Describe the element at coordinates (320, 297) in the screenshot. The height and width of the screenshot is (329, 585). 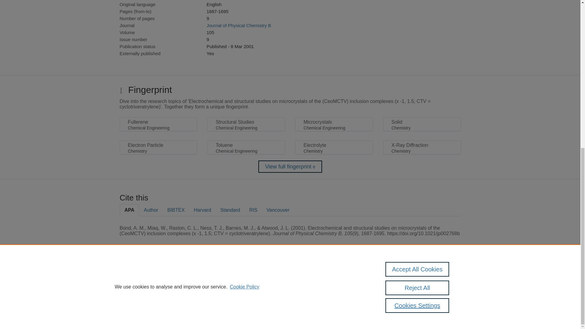
I see `use of cookies` at that location.